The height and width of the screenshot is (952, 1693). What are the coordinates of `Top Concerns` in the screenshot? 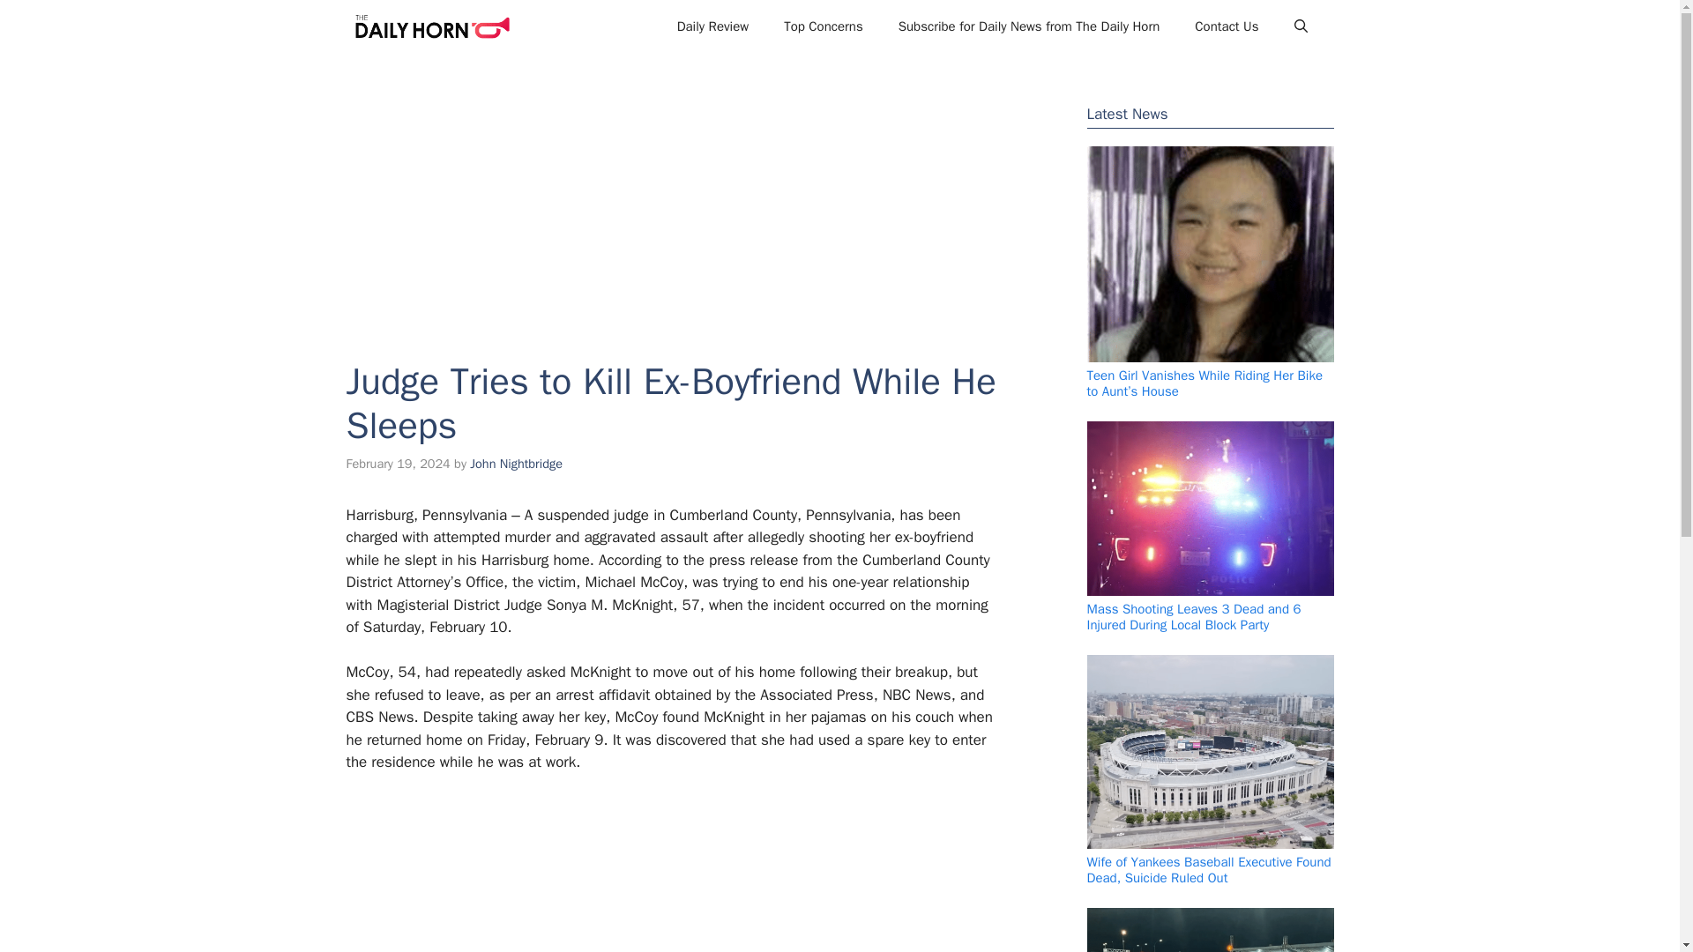 It's located at (824, 26).